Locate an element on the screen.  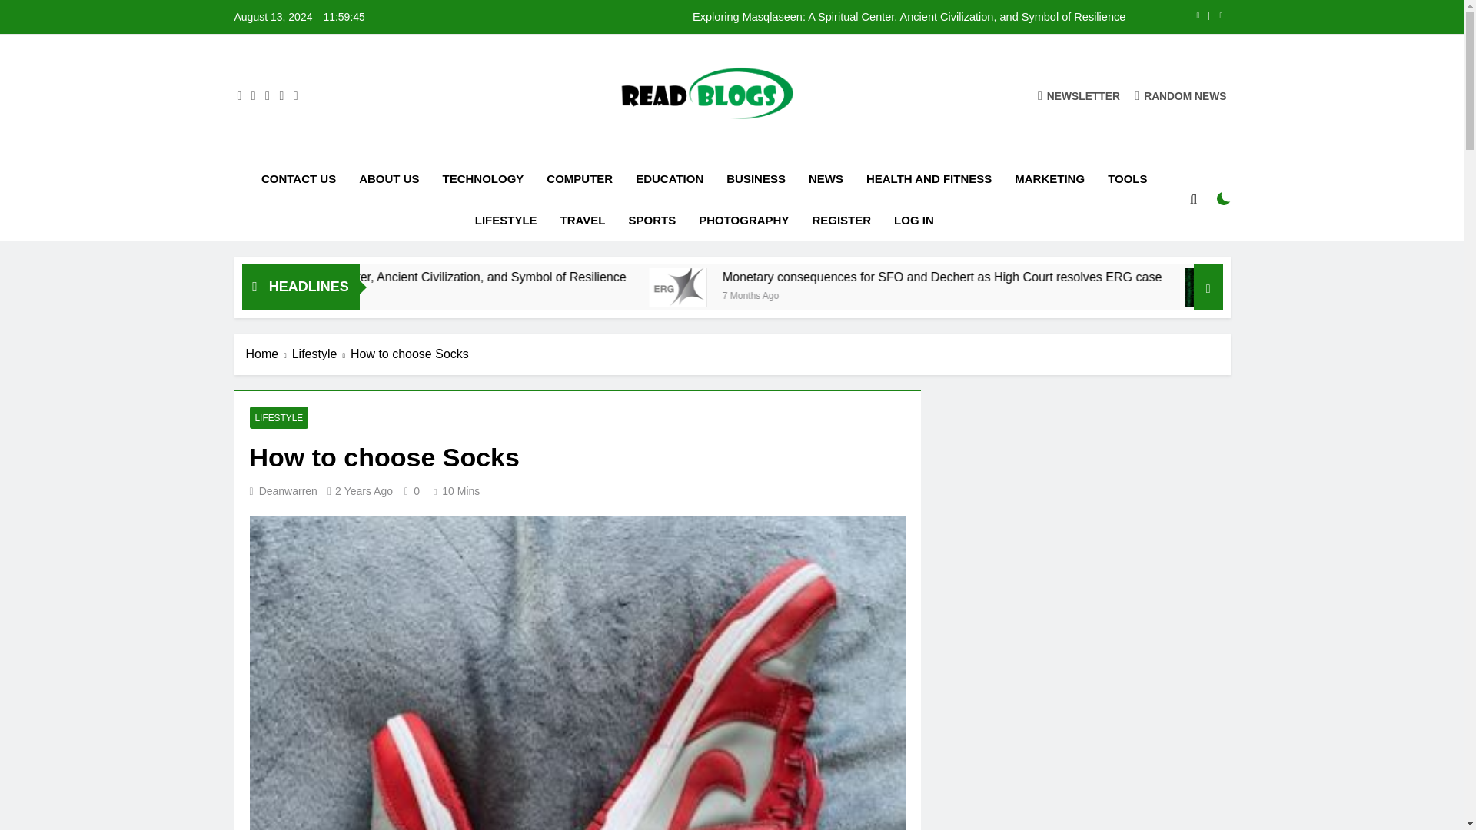
LOG IN is located at coordinates (914, 221).